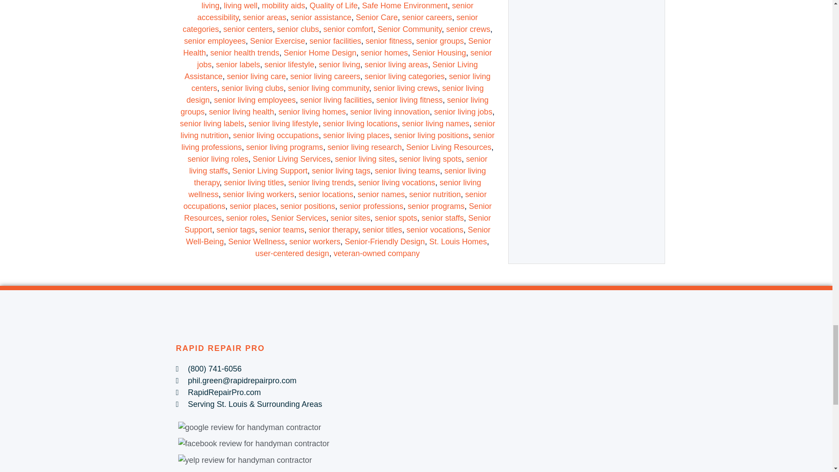  Describe the element at coordinates (253, 444) in the screenshot. I see `facebook.png` at that location.